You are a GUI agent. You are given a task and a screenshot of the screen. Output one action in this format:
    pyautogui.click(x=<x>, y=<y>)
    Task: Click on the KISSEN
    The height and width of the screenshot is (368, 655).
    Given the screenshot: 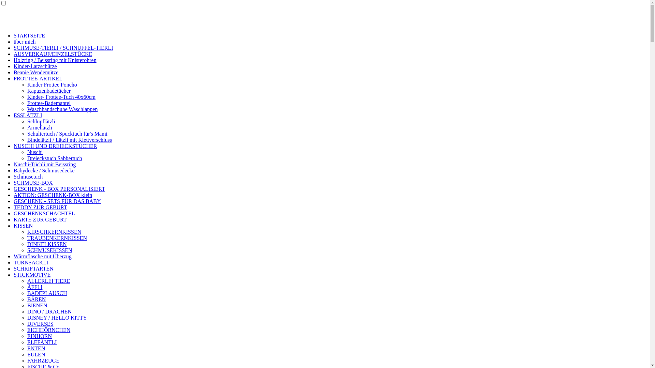 What is the action you would take?
    pyautogui.click(x=23, y=226)
    